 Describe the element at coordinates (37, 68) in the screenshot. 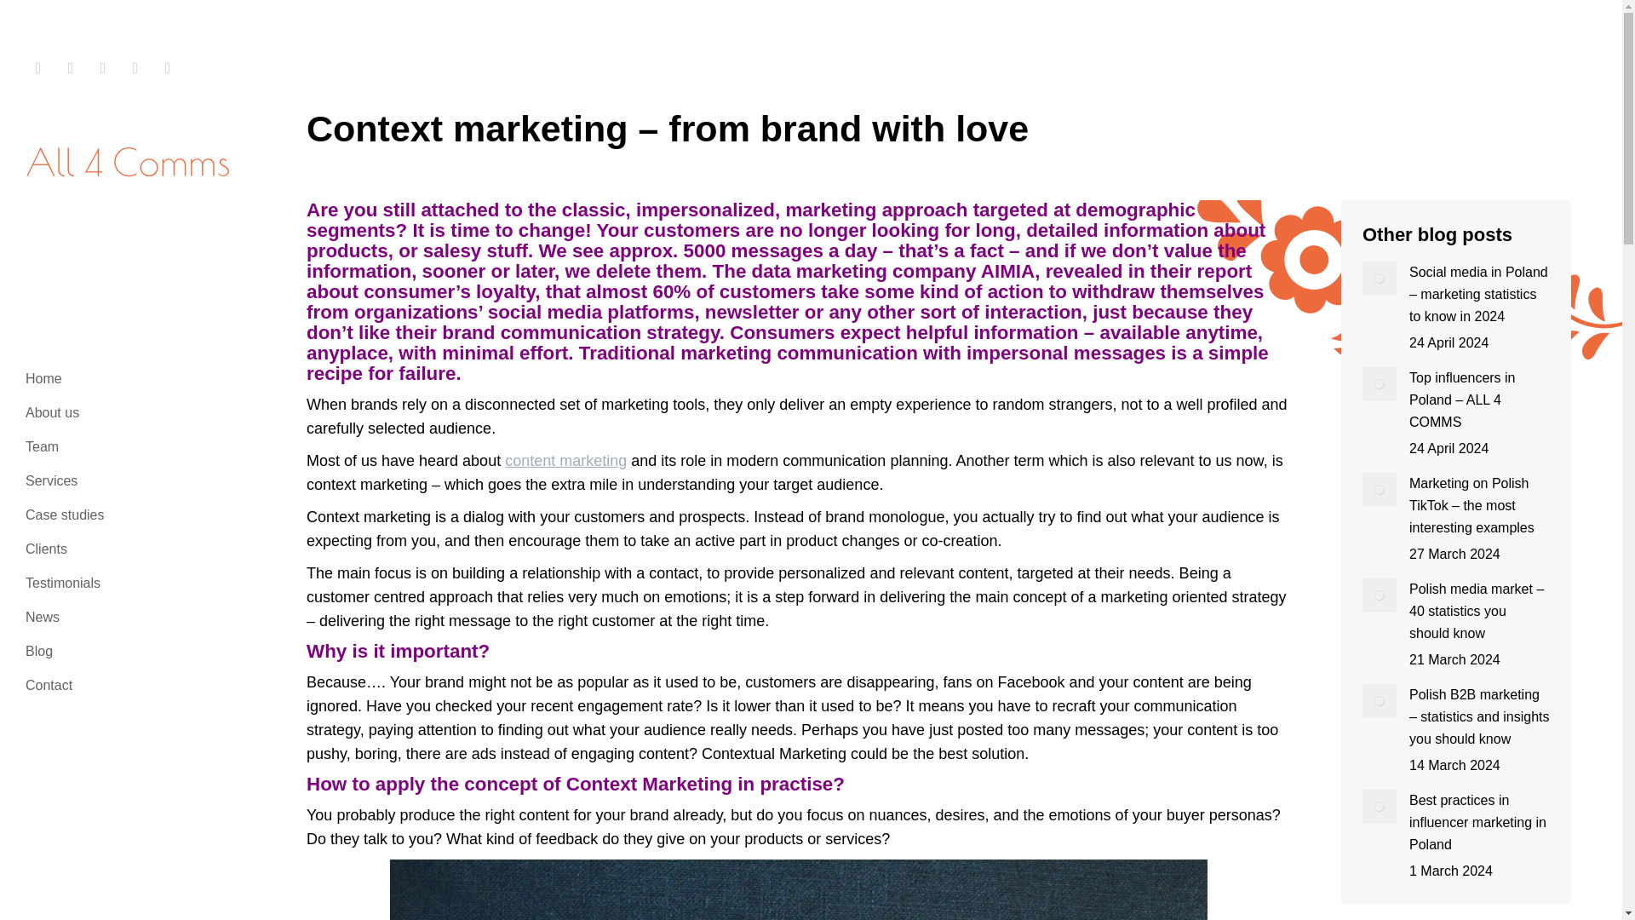

I see `Instagram page opens in new window` at that location.